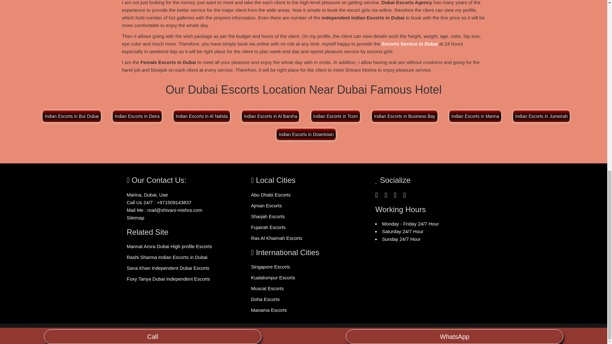 The height and width of the screenshot is (344, 612). Describe the element at coordinates (268, 227) in the screenshot. I see `Fujairah Escorts` at that location.